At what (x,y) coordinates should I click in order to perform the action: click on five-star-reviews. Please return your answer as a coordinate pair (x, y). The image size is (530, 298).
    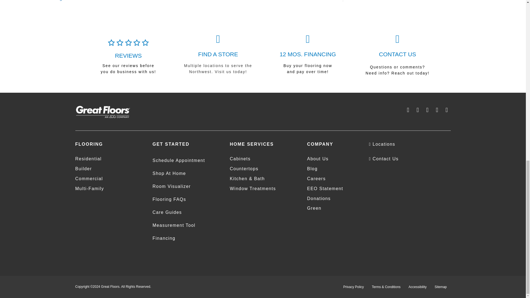
    Looking at the image, I should click on (128, 42).